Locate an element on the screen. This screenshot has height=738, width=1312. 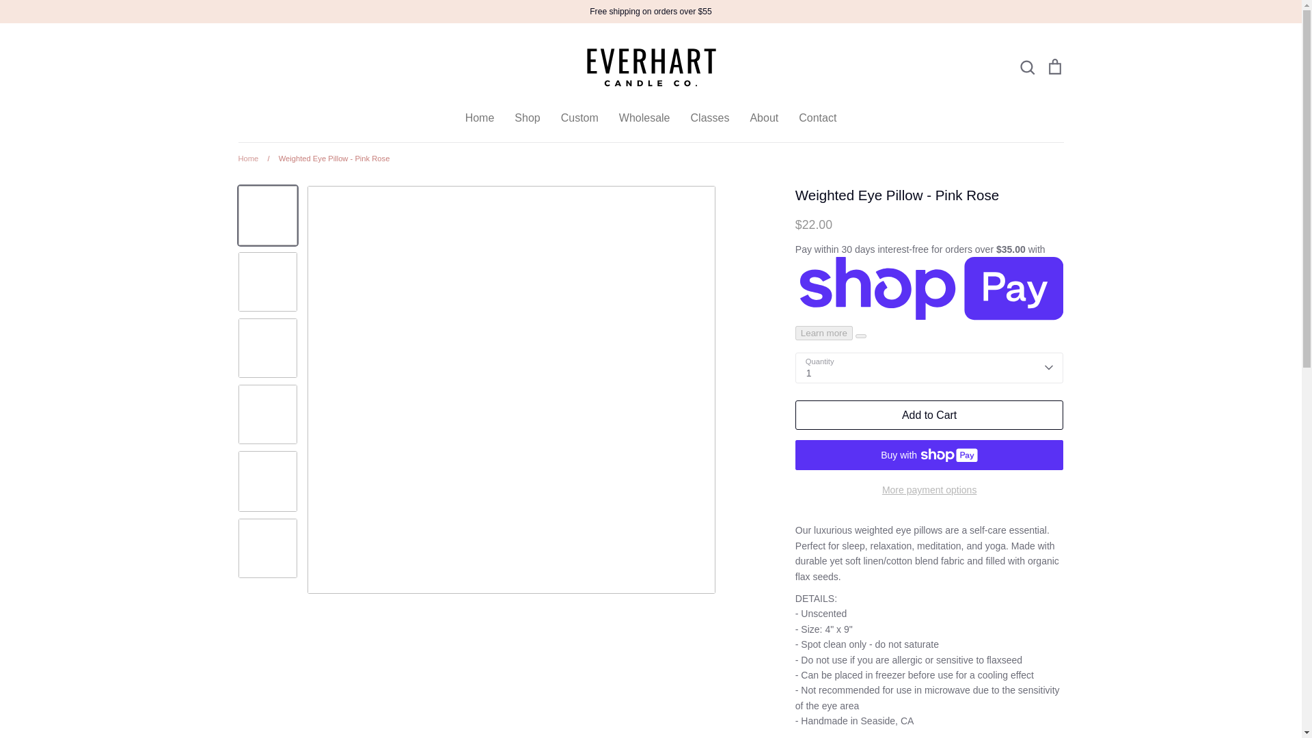
Search is located at coordinates (1026, 67).